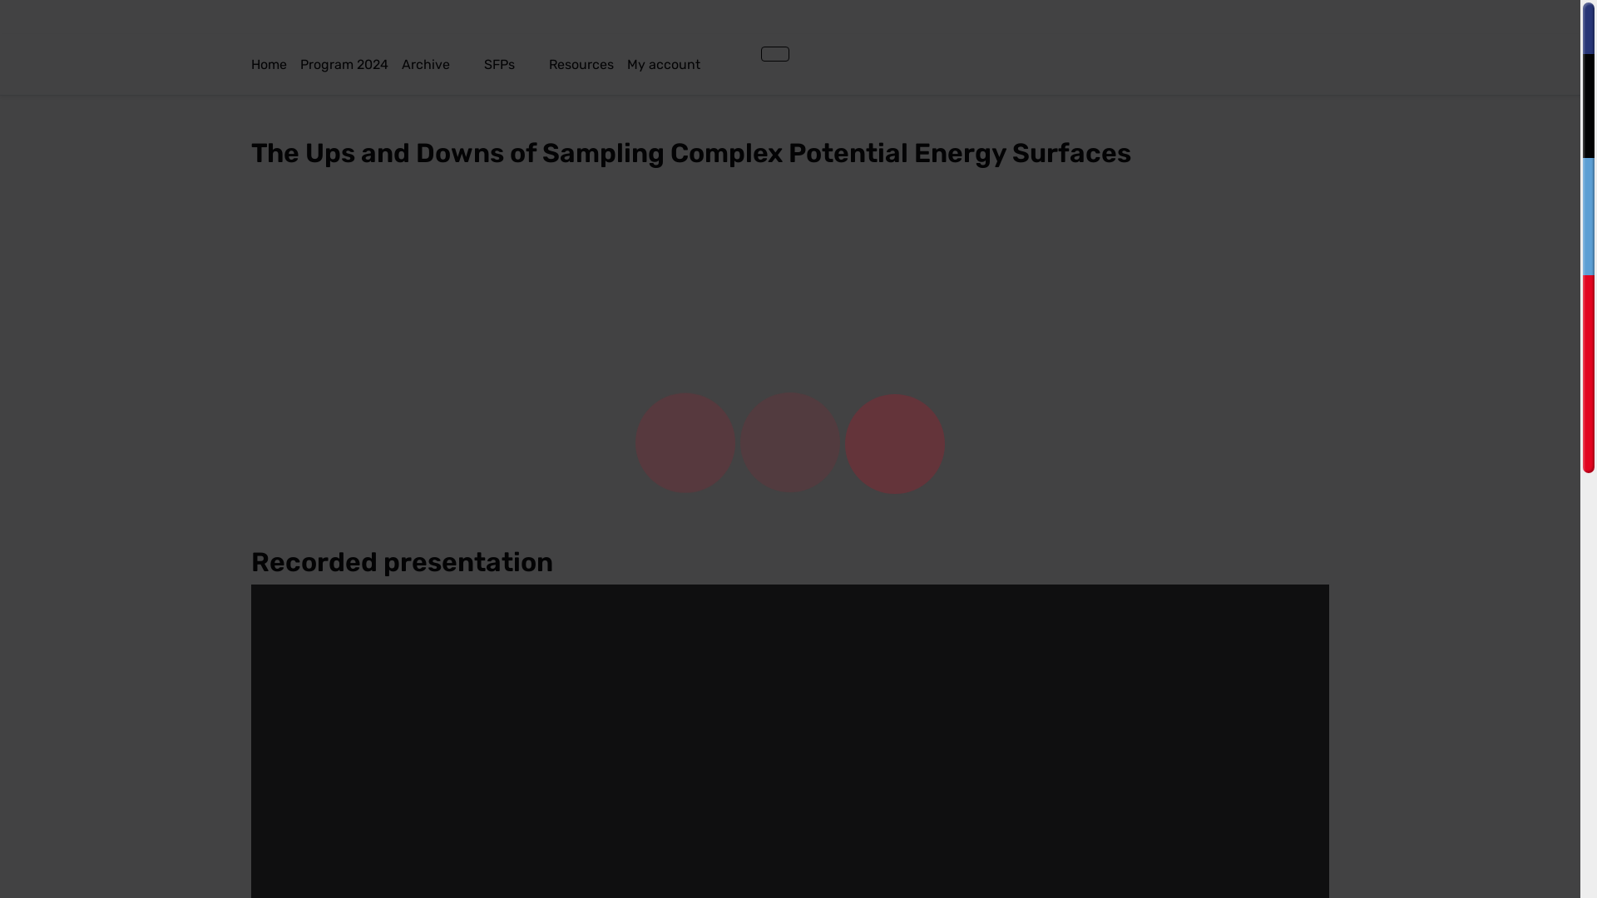 This screenshot has height=898, width=1597. What do you see at coordinates (775, 54) in the screenshot?
I see `Login` at bounding box center [775, 54].